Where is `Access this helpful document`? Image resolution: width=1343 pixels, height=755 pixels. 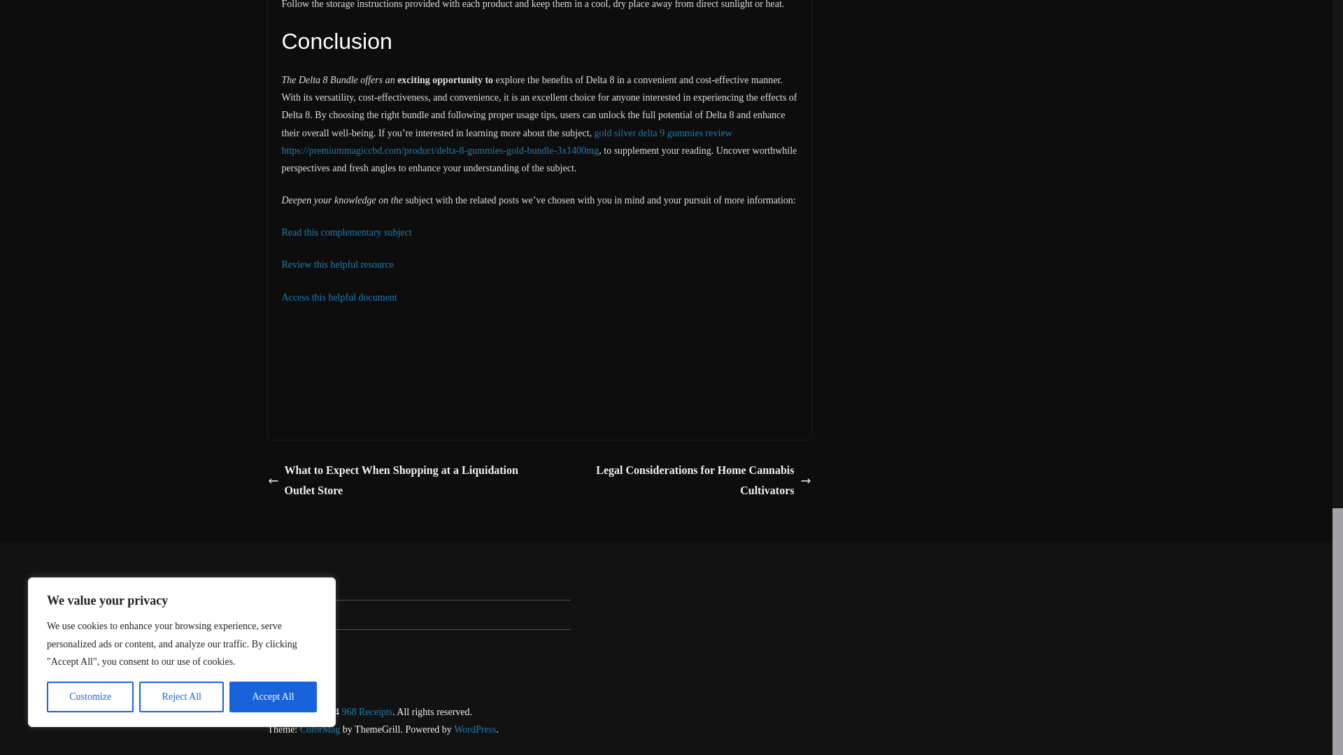 Access this helpful document is located at coordinates (339, 297).